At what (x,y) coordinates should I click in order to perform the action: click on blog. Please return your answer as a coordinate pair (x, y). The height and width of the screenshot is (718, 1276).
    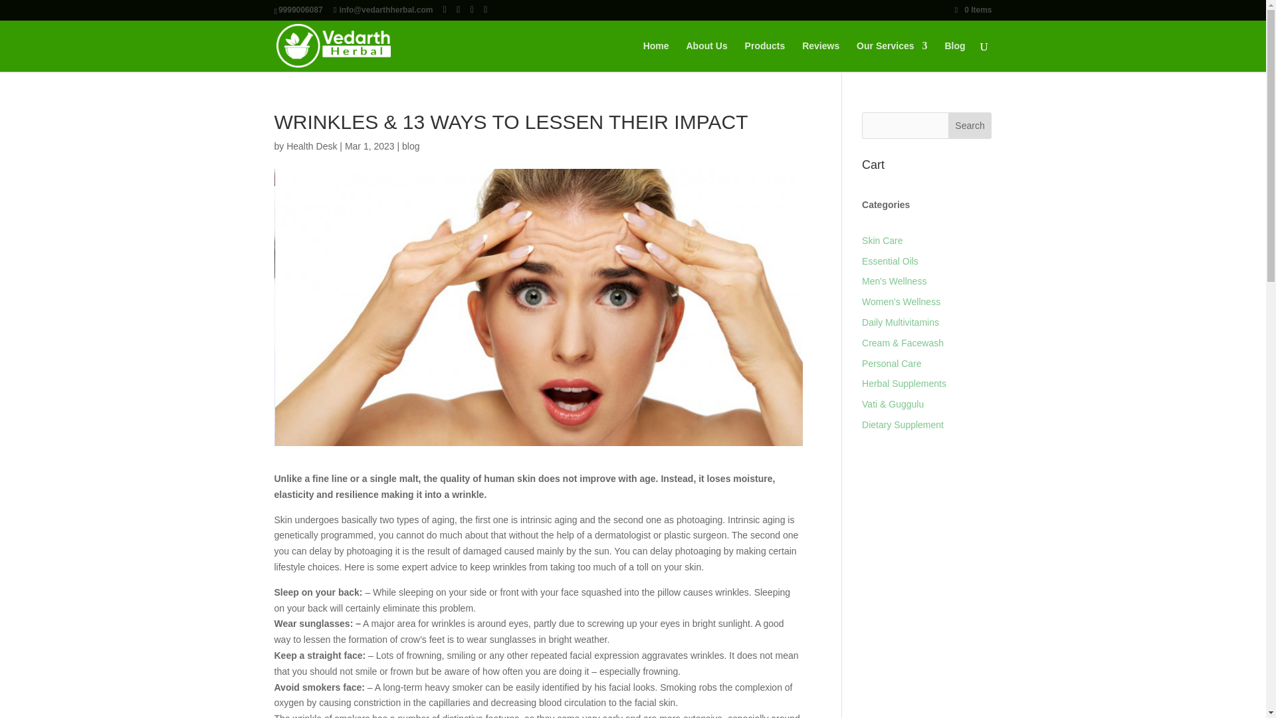
    Looking at the image, I should click on (411, 146).